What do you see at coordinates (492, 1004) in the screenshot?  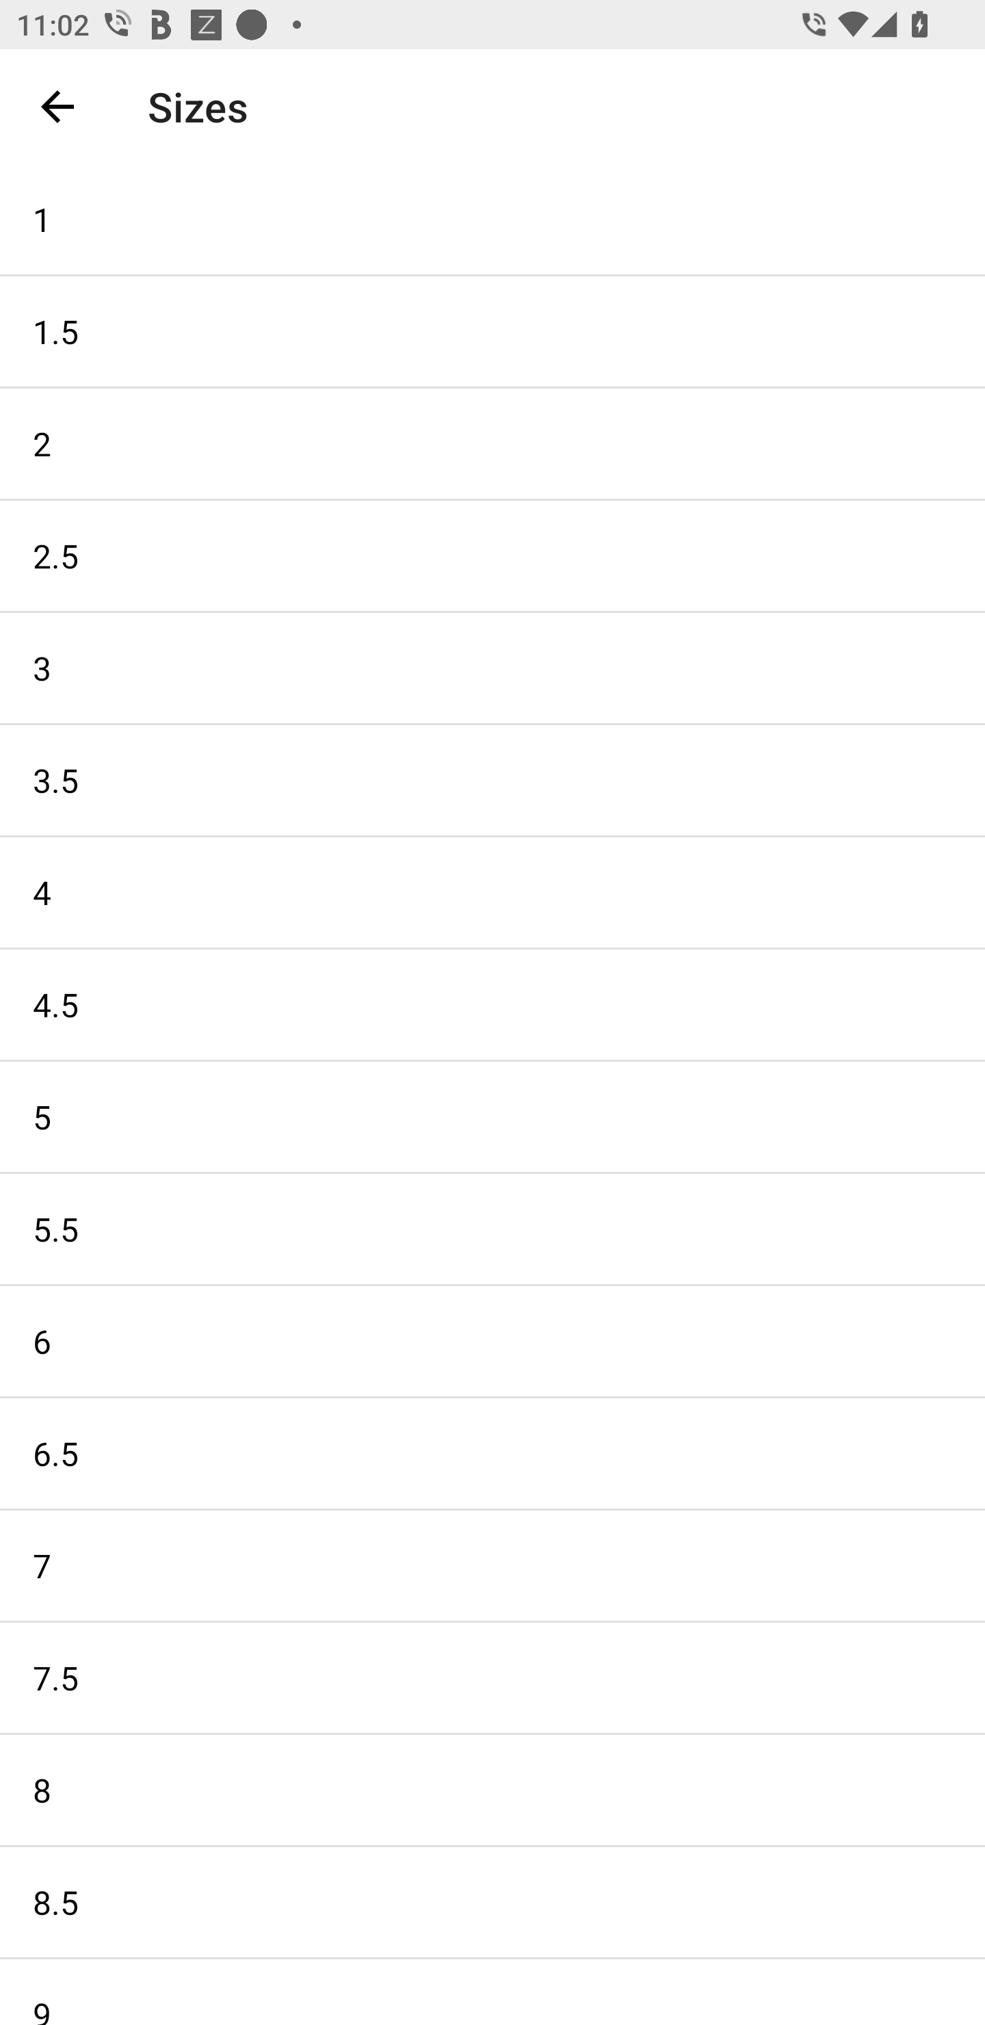 I see `4.5` at bounding box center [492, 1004].